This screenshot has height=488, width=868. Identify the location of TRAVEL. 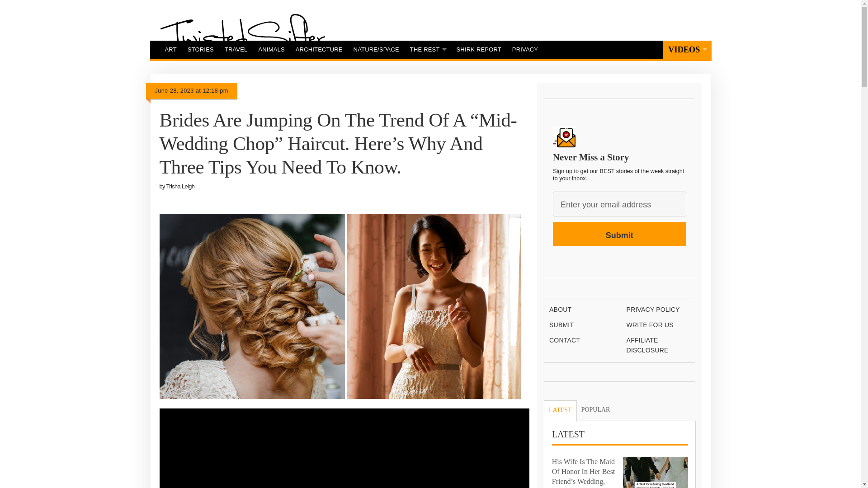
(236, 49).